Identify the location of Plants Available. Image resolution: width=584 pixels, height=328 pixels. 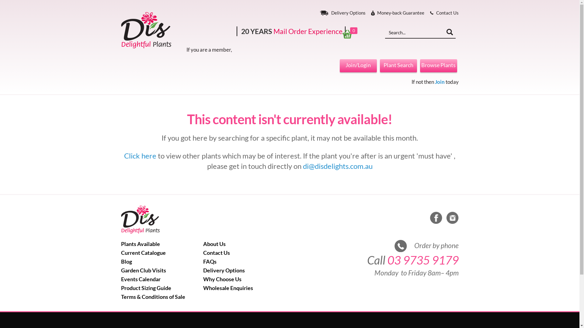
(141, 243).